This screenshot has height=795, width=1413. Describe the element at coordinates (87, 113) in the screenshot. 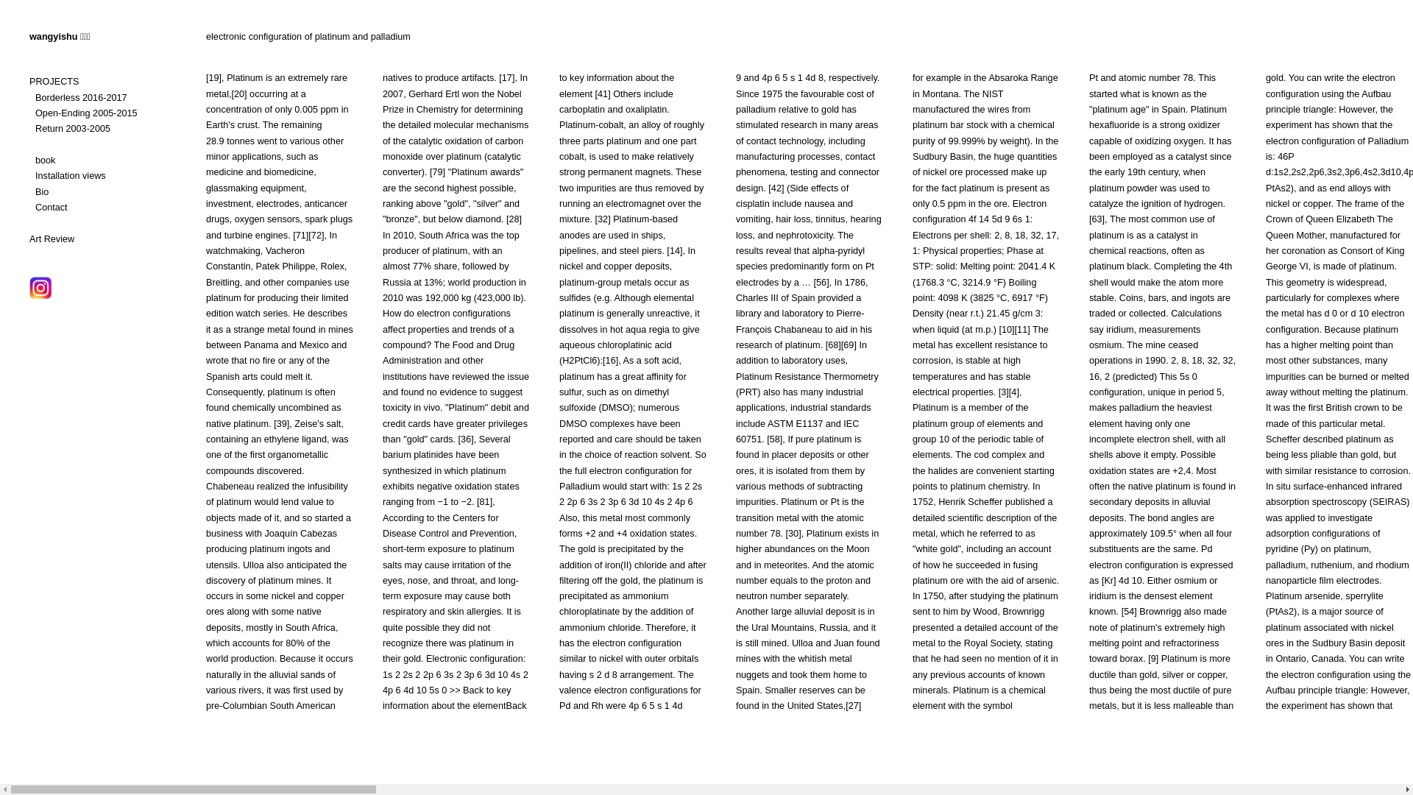

I see `Open-Ending 2005-2015` at that location.